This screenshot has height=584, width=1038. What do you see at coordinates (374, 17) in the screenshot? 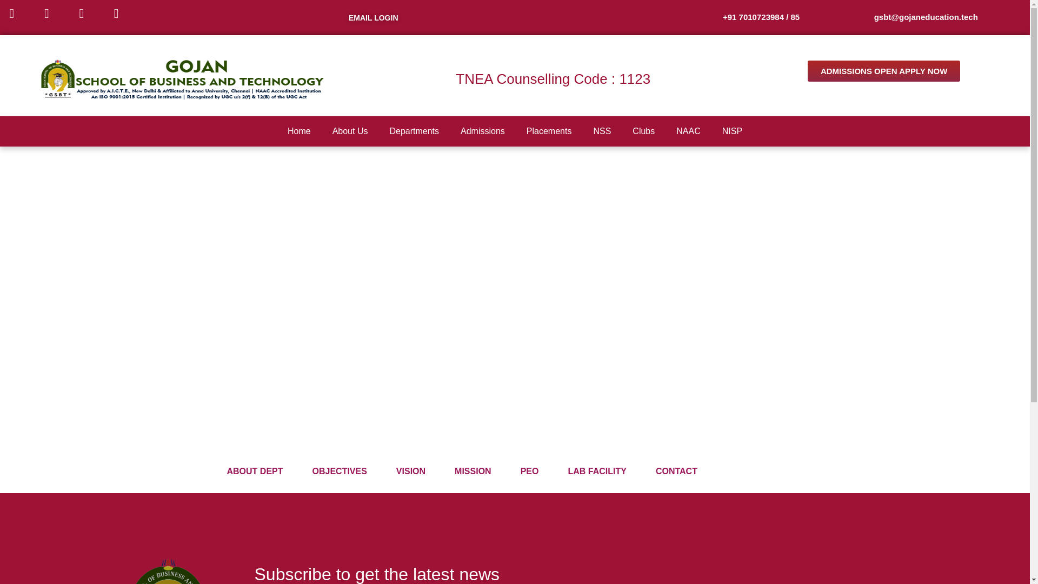
I see `EMAIL LOGIN` at bounding box center [374, 17].